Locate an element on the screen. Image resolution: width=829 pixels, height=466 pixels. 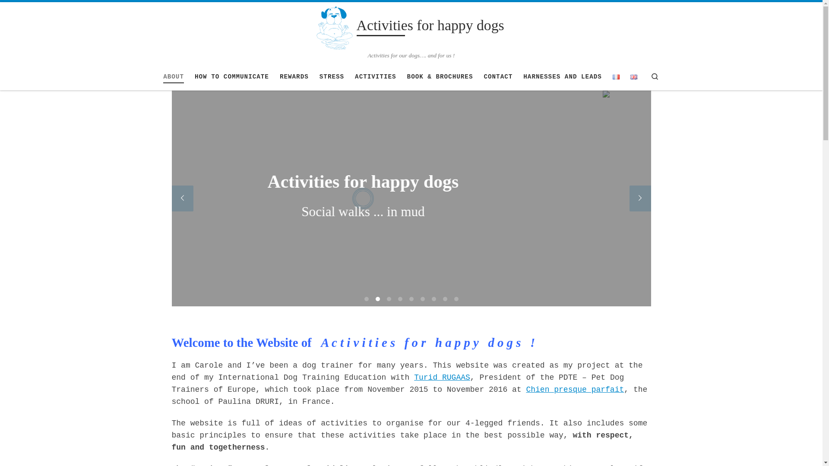
REWARDS is located at coordinates (294, 77).